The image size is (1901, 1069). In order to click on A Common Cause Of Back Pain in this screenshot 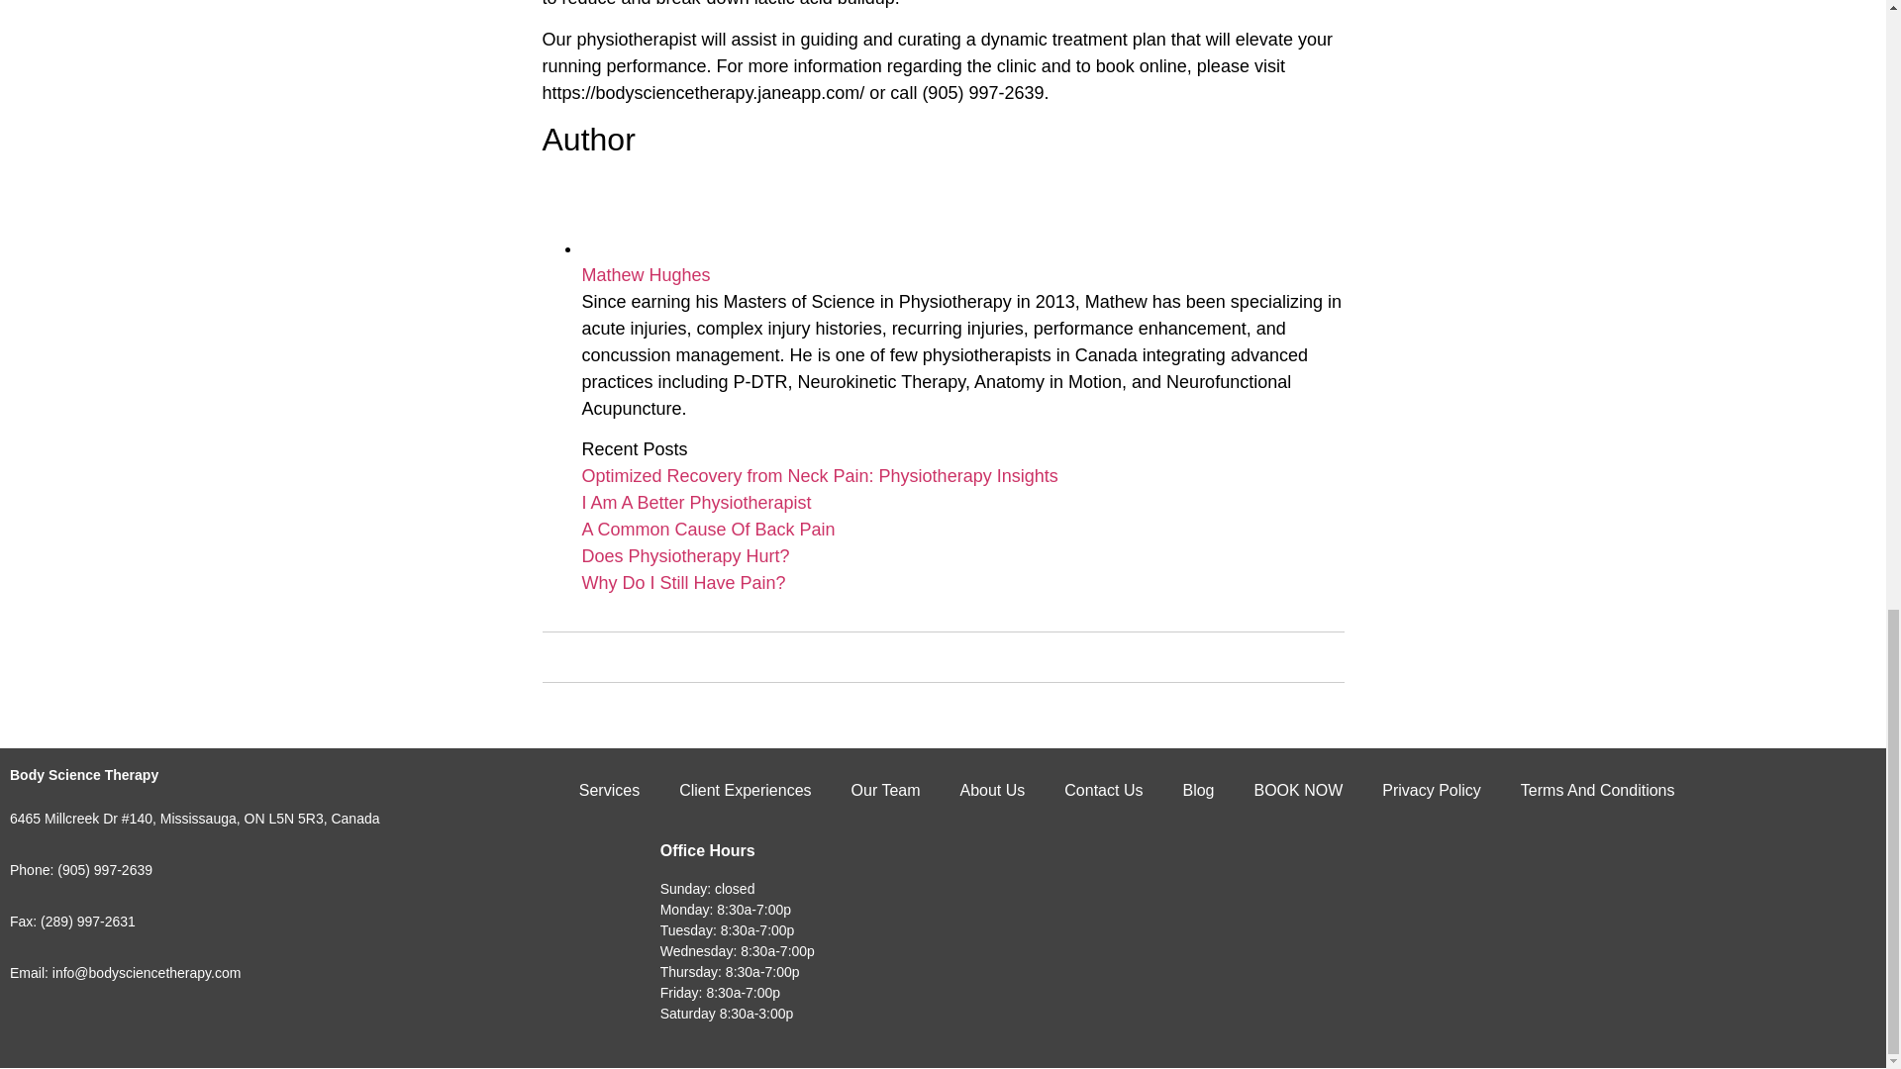, I will do `click(709, 529)`.